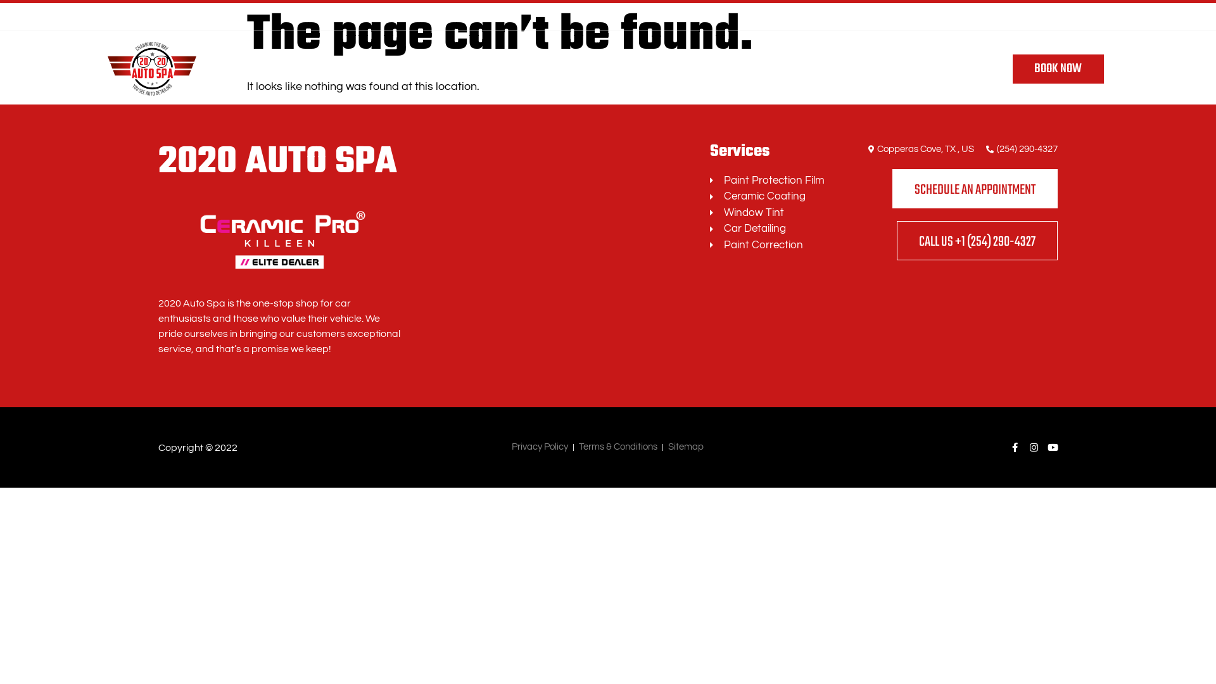 This screenshot has width=1216, height=684. Describe the element at coordinates (772, 197) in the screenshot. I see `Ceramic Coating` at that location.